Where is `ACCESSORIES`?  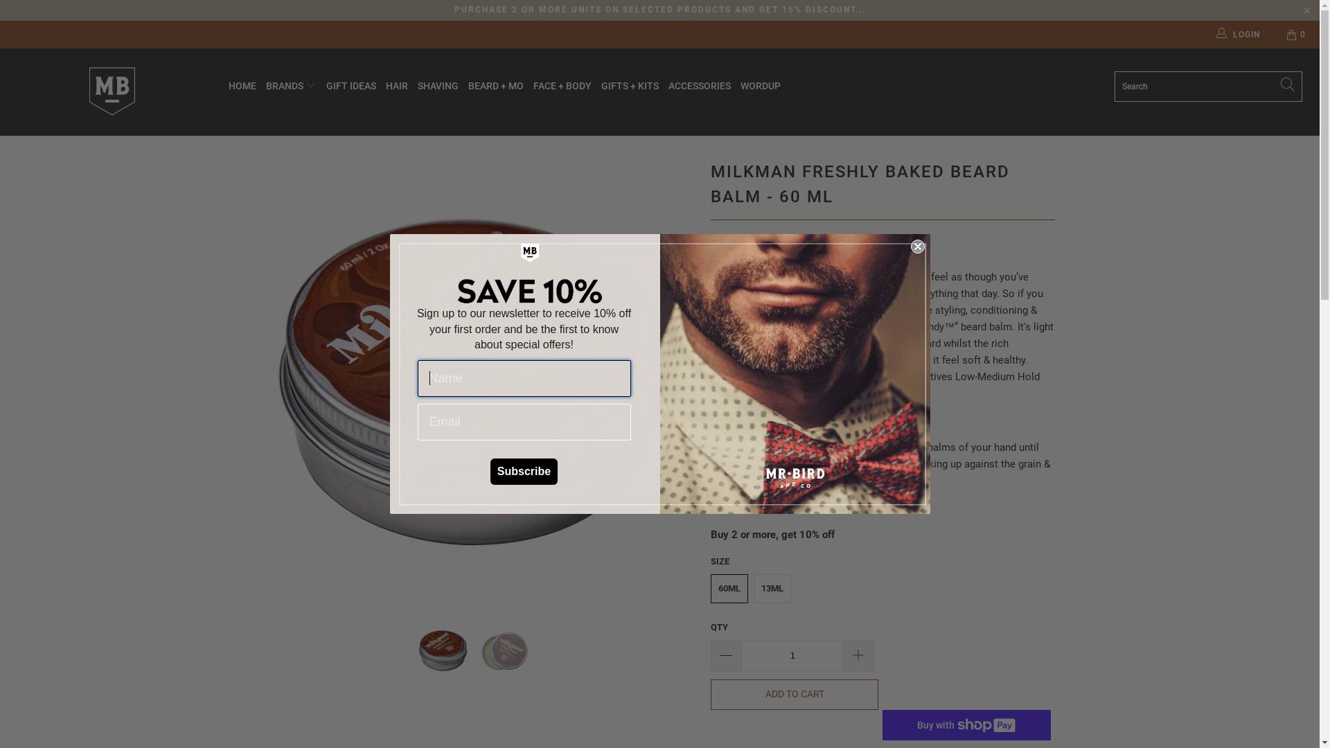 ACCESSORIES is located at coordinates (700, 86).